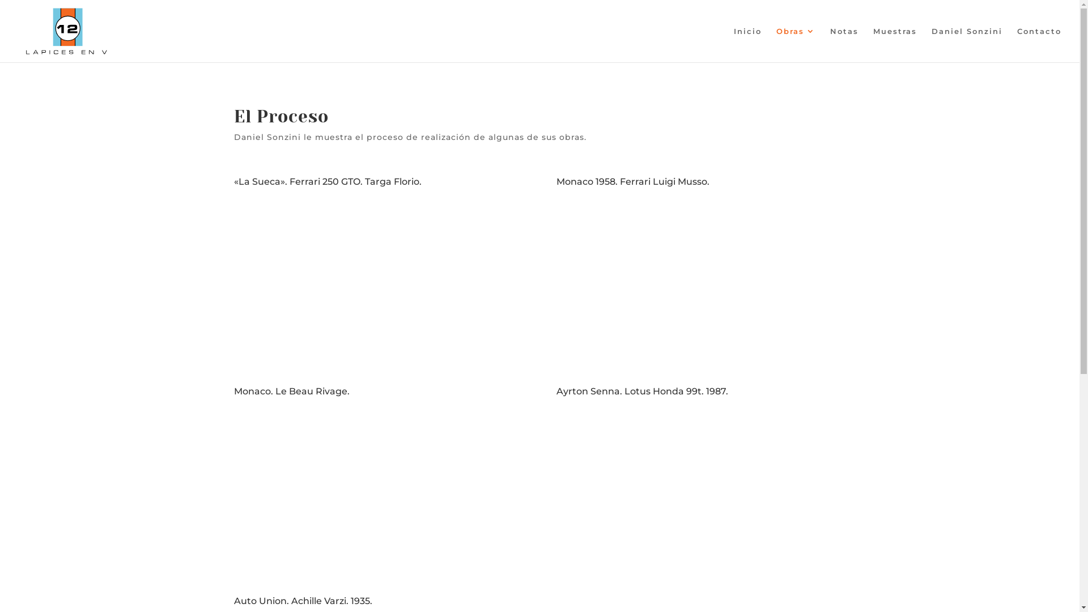 This screenshot has height=612, width=1088. Describe the element at coordinates (748, 45) in the screenshot. I see `Inicio` at that location.